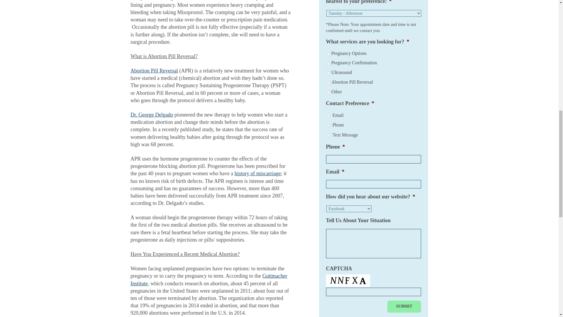 The image size is (563, 317). I want to click on Text Message, so click(328, 135).